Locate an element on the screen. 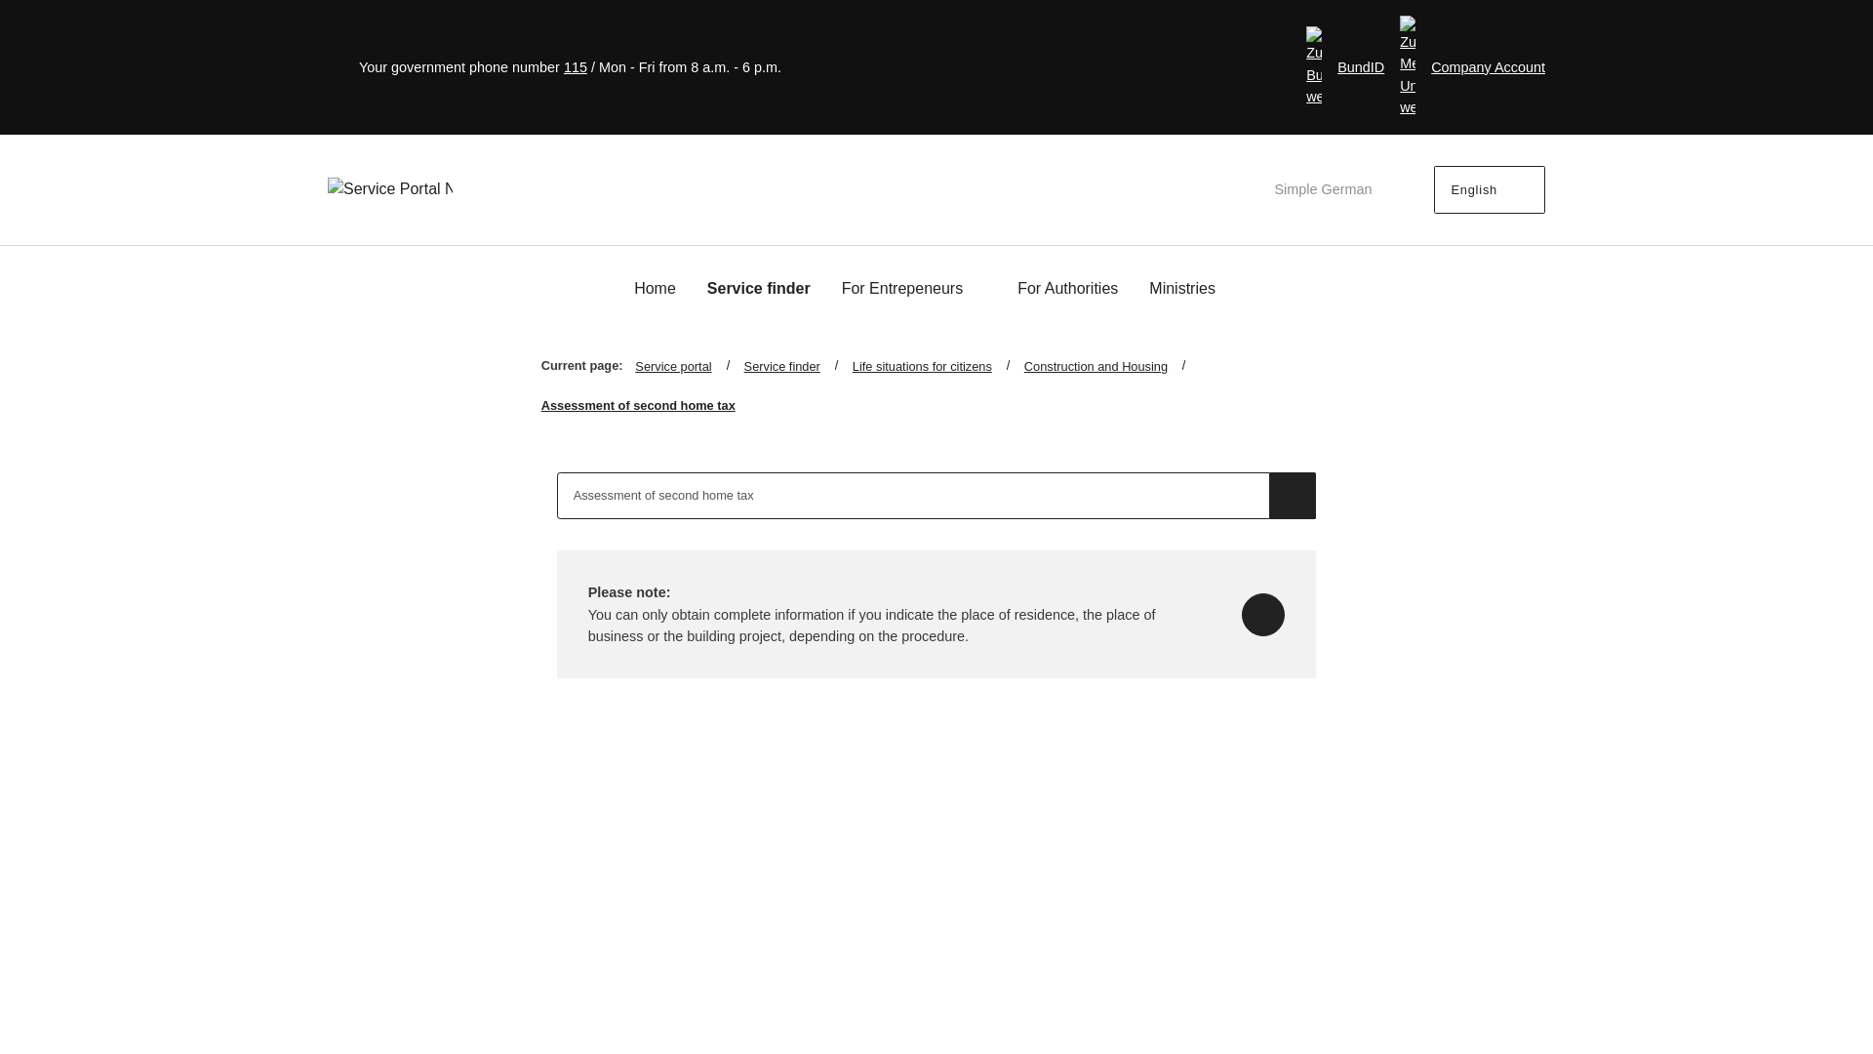 This screenshot has width=1873, height=1054. Specify city or zip code is located at coordinates (1262, 615).